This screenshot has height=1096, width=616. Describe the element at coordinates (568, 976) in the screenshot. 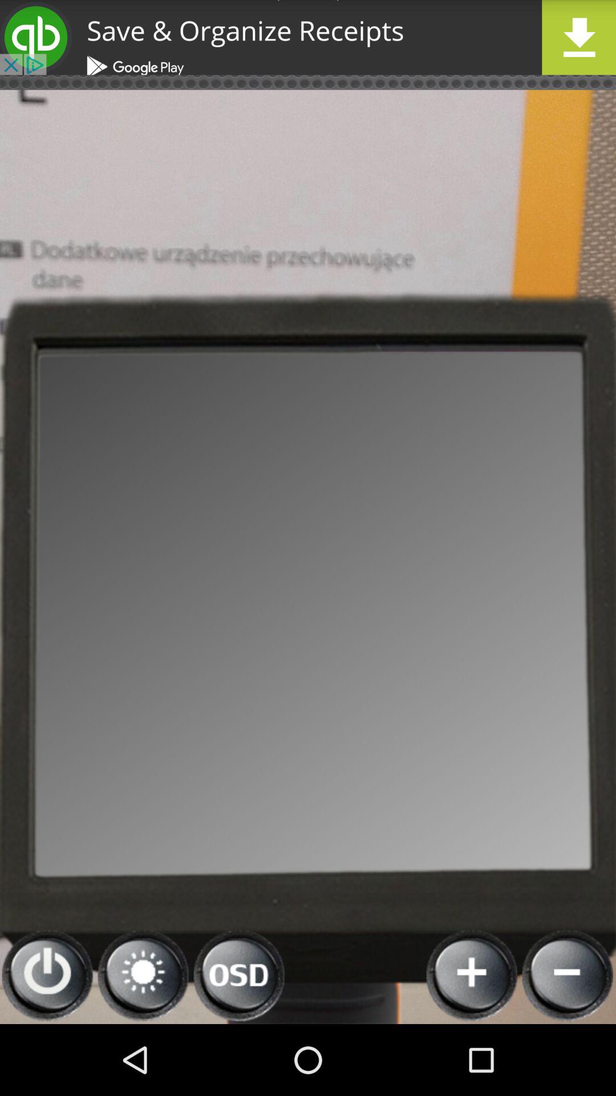

I see `reduce the volume` at that location.